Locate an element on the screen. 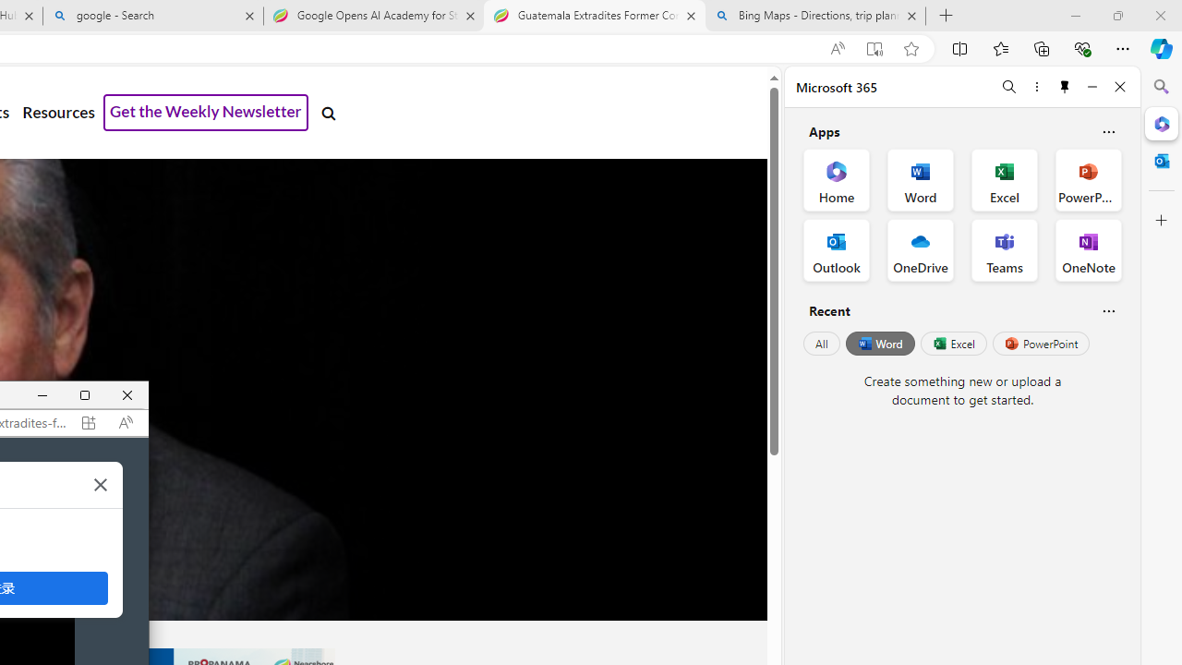 This screenshot has width=1182, height=665. Outlook Office App is located at coordinates (837, 249).